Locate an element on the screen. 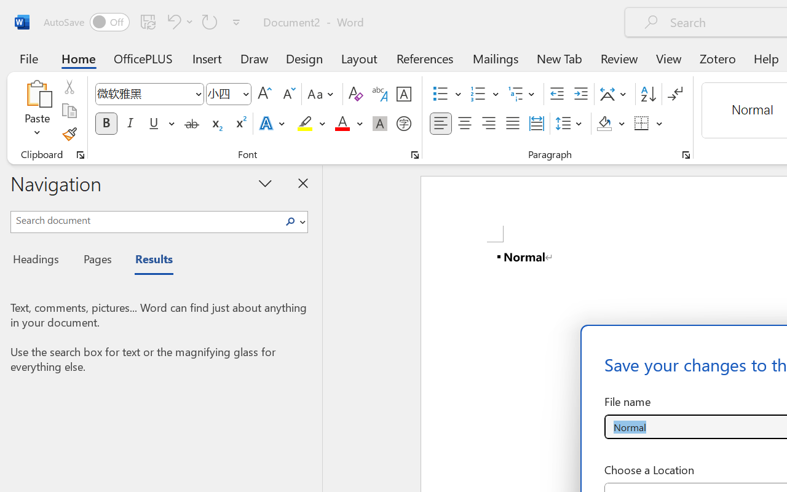 The width and height of the screenshot is (787, 492). Copy is located at coordinates (69, 111).